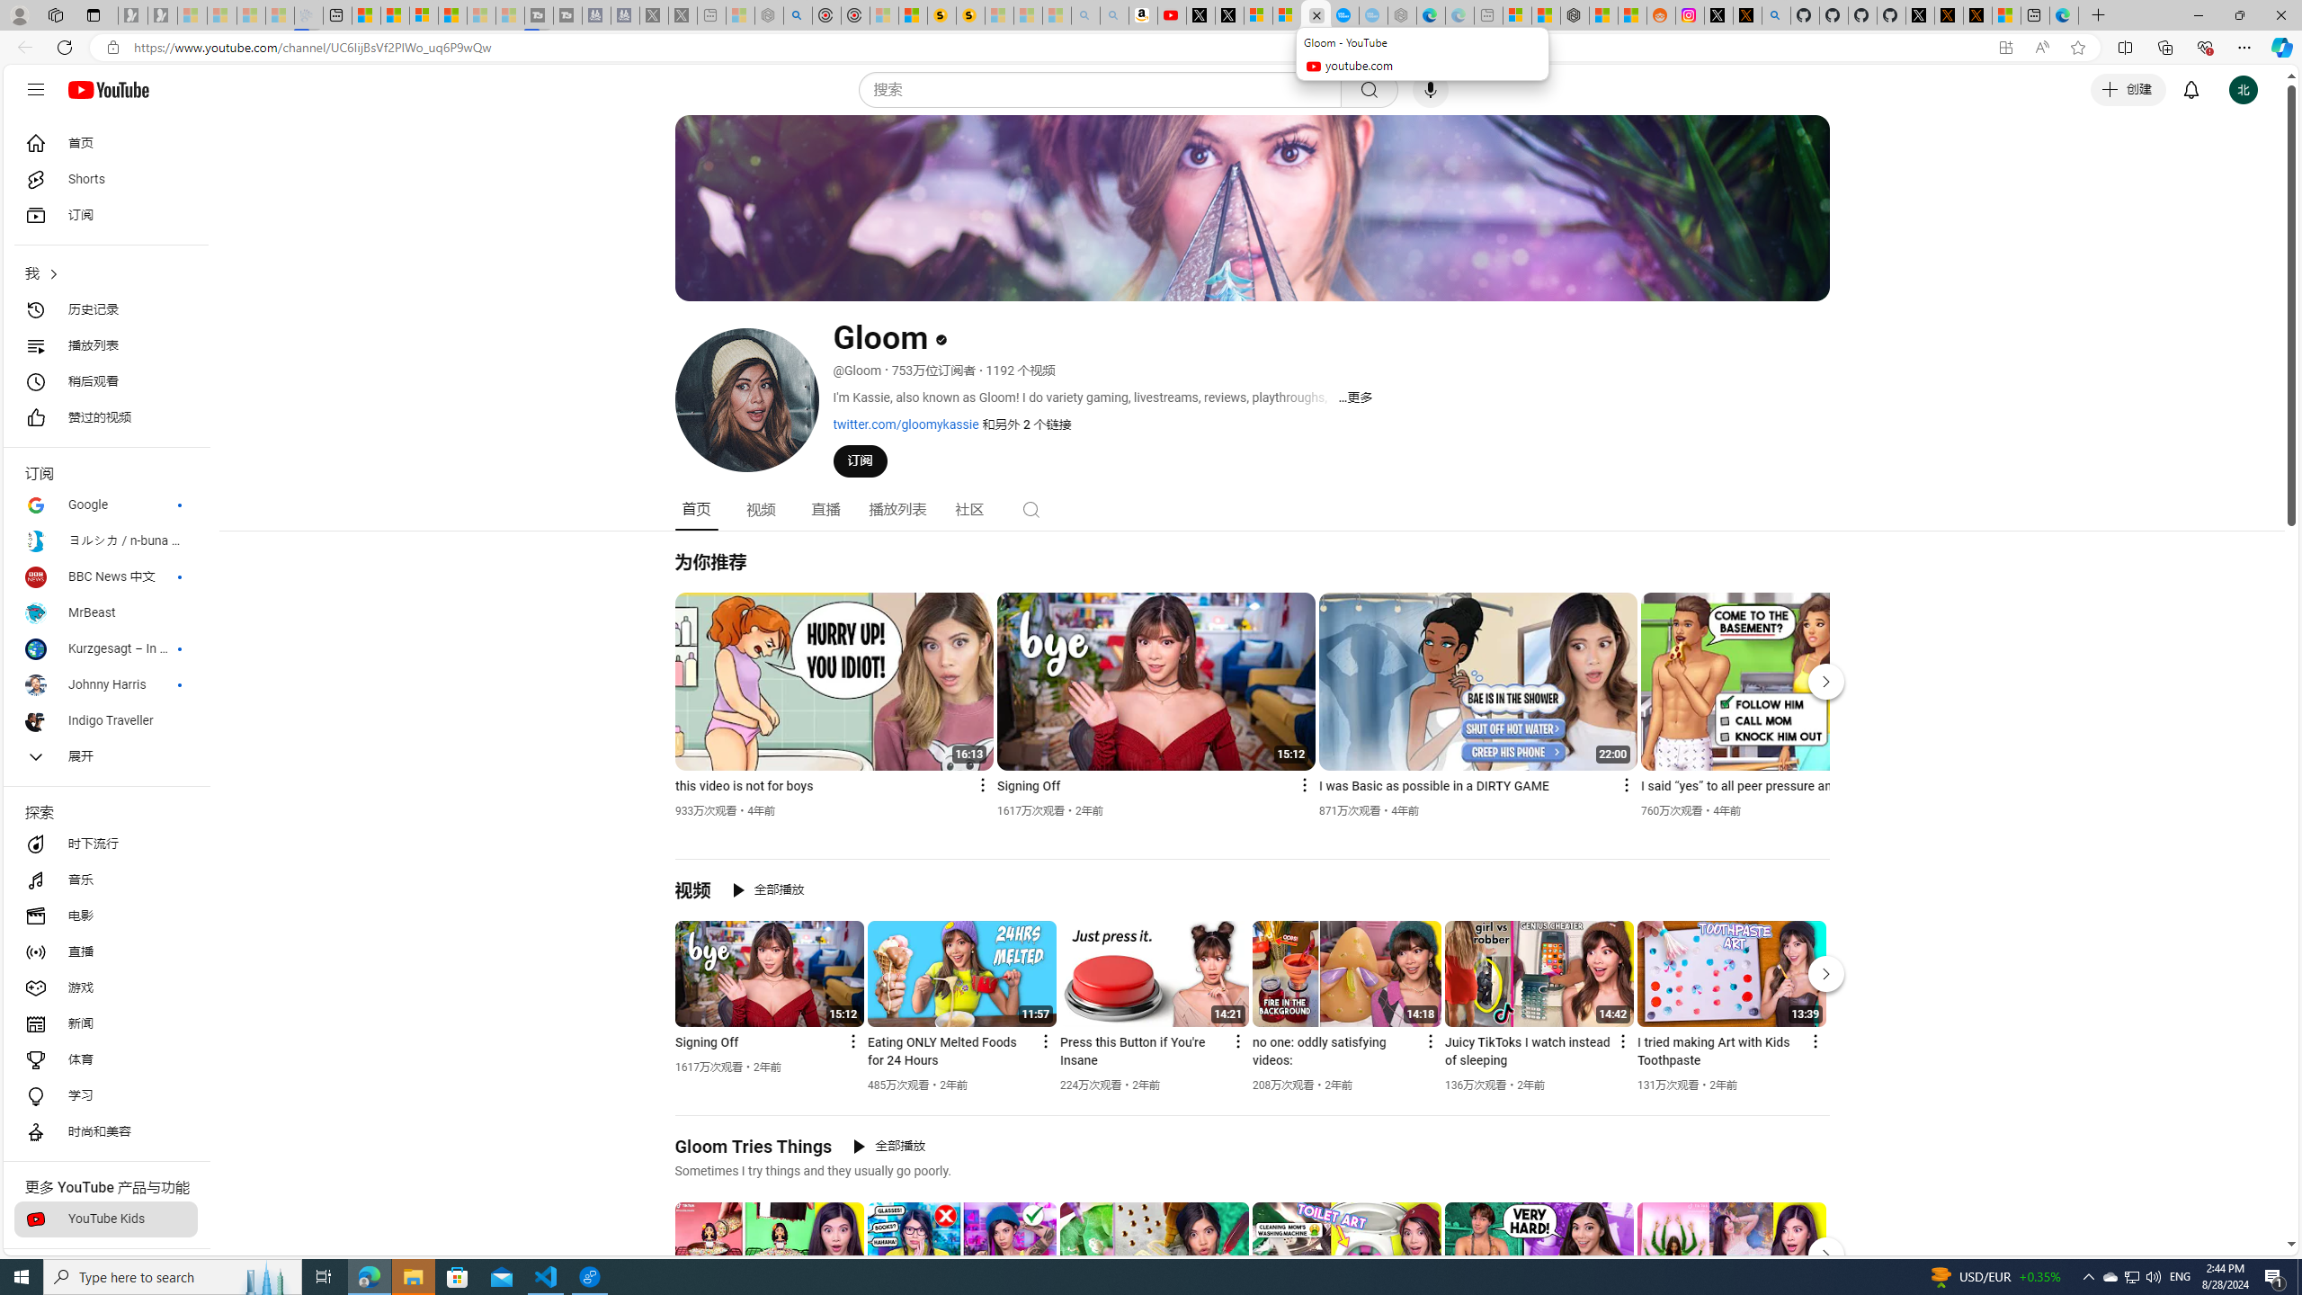 The width and height of the screenshot is (2302, 1295). Describe the element at coordinates (1978, 15) in the screenshot. I see `X Privacy Policy` at that location.